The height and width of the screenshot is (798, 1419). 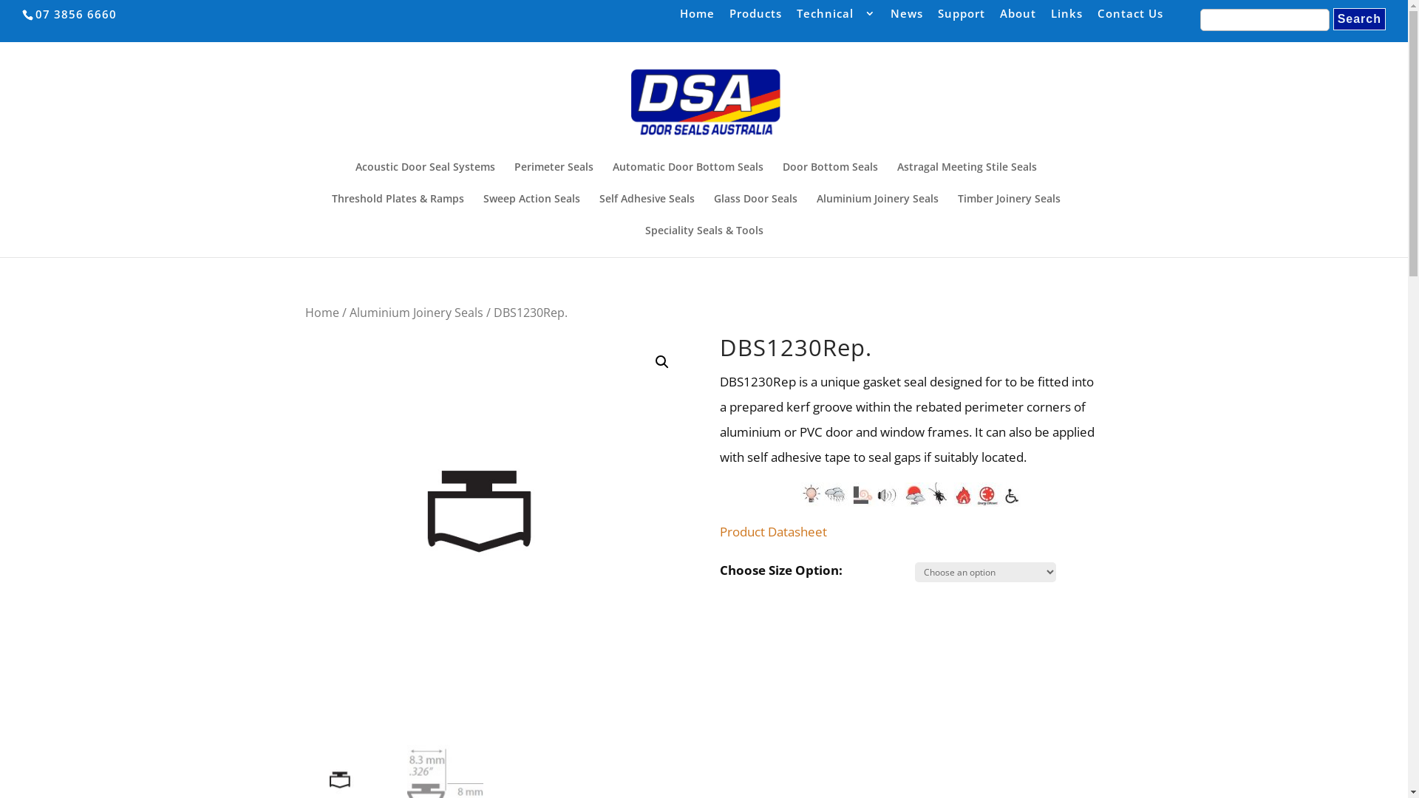 I want to click on Glass Door Seals, so click(x=755, y=210).